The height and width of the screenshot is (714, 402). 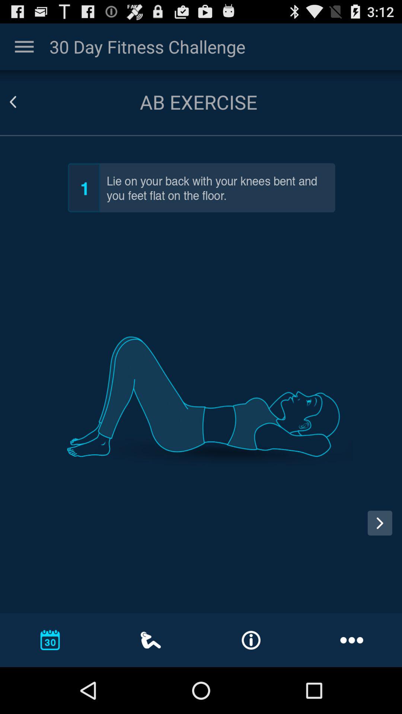 What do you see at coordinates (383, 530) in the screenshot?
I see `advance to next page` at bounding box center [383, 530].